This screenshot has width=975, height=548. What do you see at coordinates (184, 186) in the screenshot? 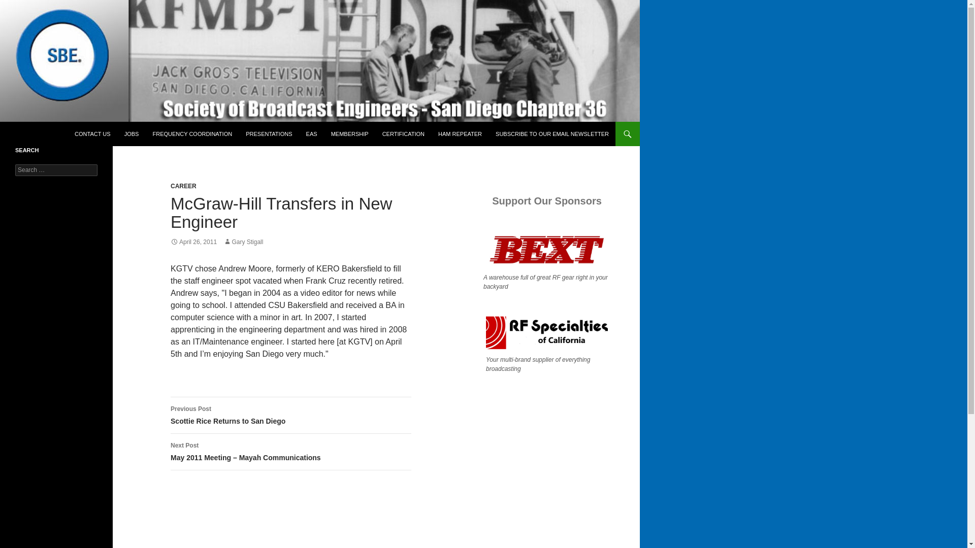
I see `CAREER` at bounding box center [184, 186].